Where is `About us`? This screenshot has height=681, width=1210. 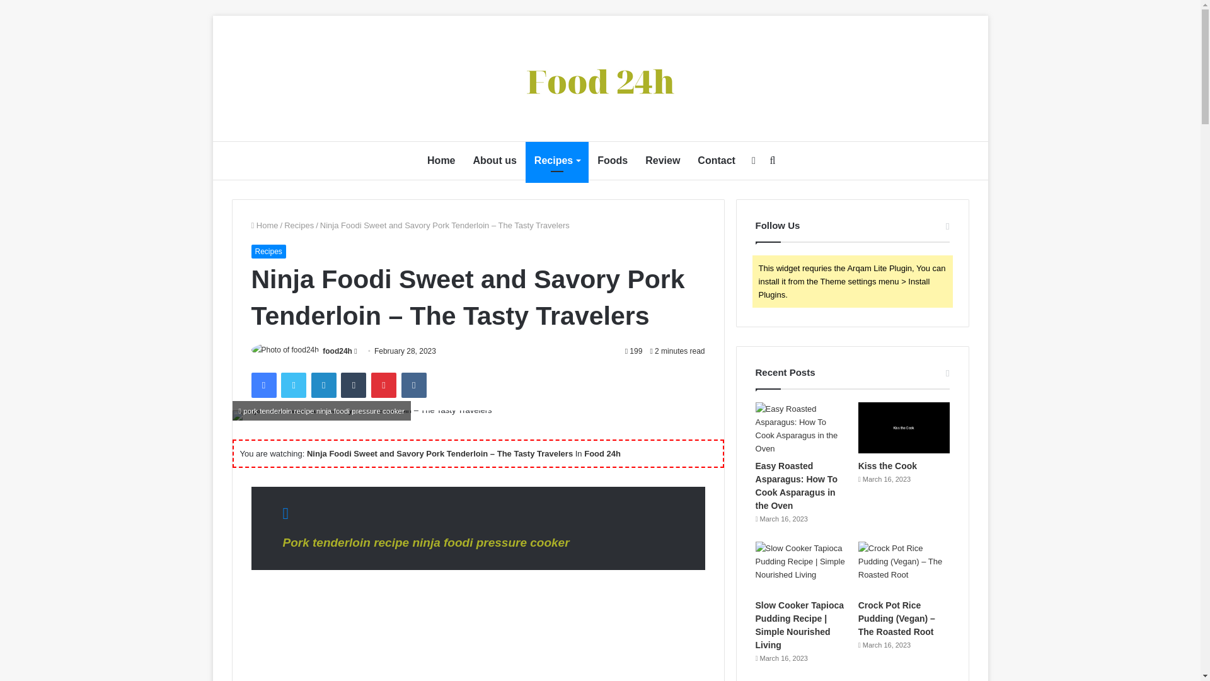
About us is located at coordinates (495, 160).